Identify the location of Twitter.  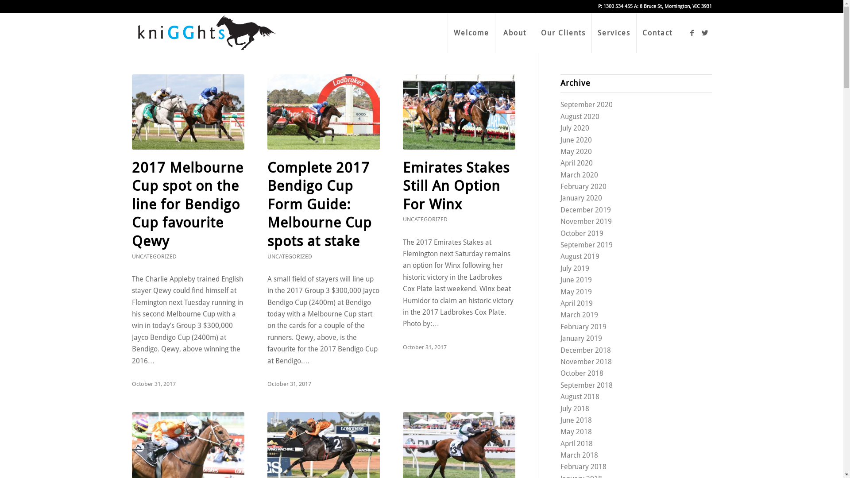
(705, 33).